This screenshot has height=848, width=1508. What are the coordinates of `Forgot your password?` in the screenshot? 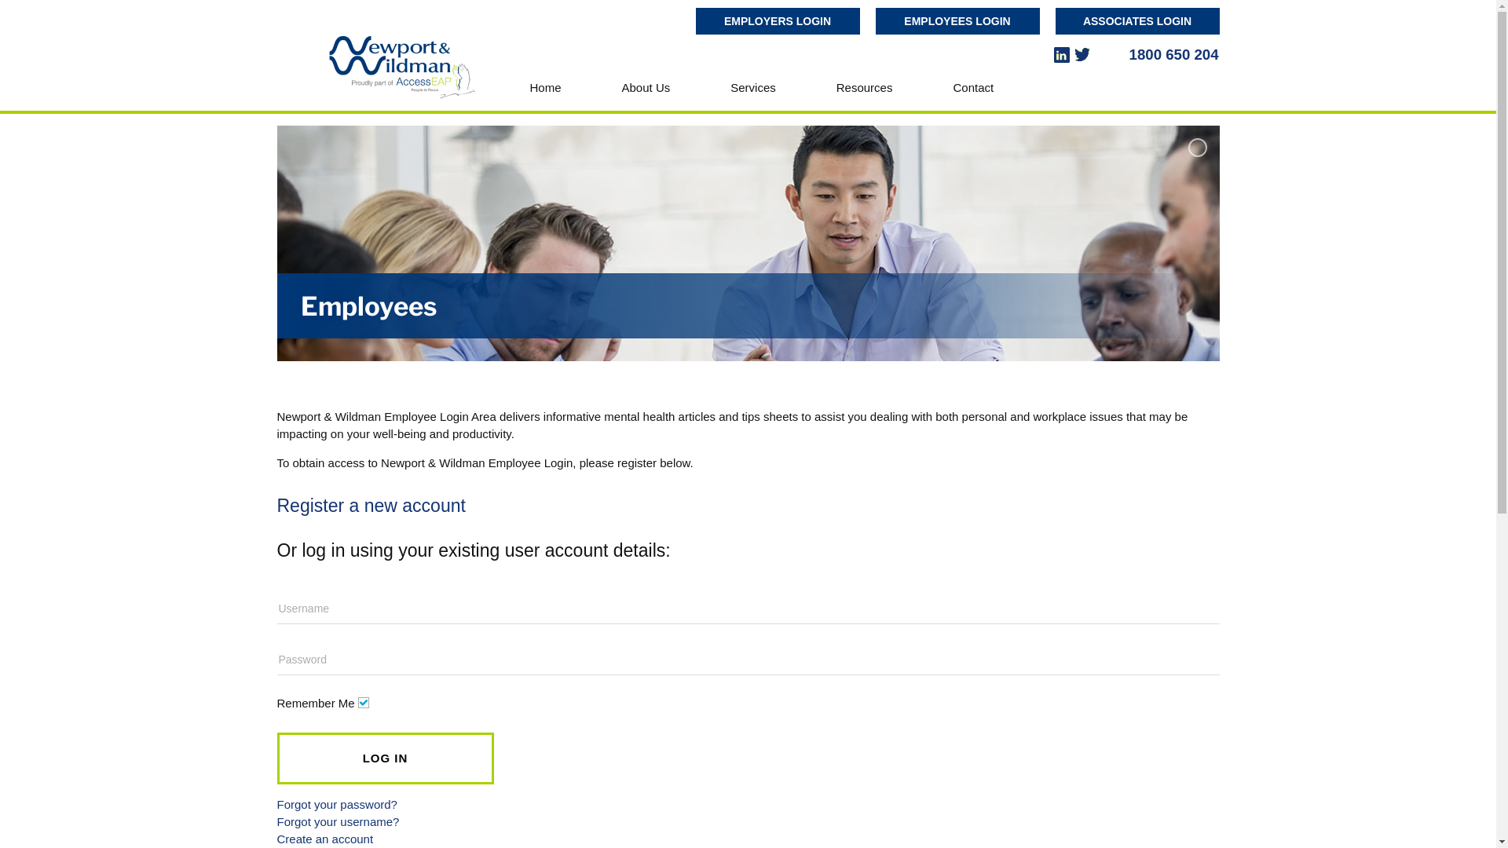 It's located at (336, 804).